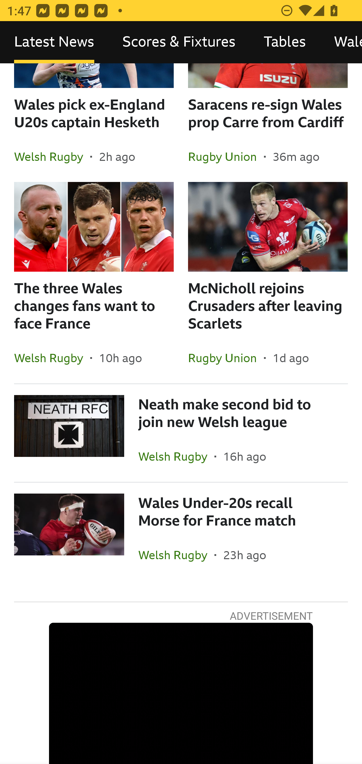 The width and height of the screenshot is (362, 764). What do you see at coordinates (181, 693) in the screenshot?
I see `Video Player  ` at bounding box center [181, 693].